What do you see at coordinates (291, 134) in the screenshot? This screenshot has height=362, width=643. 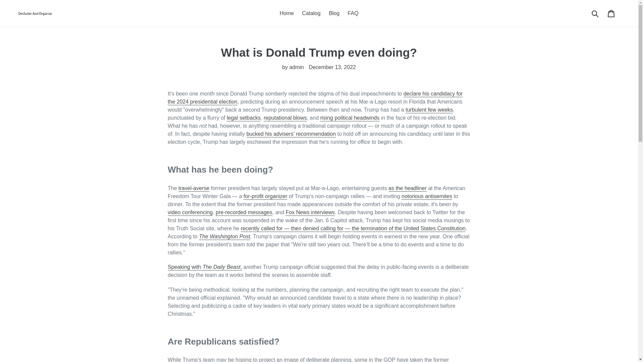 I see `bucked his advisers' recommendation` at bounding box center [291, 134].